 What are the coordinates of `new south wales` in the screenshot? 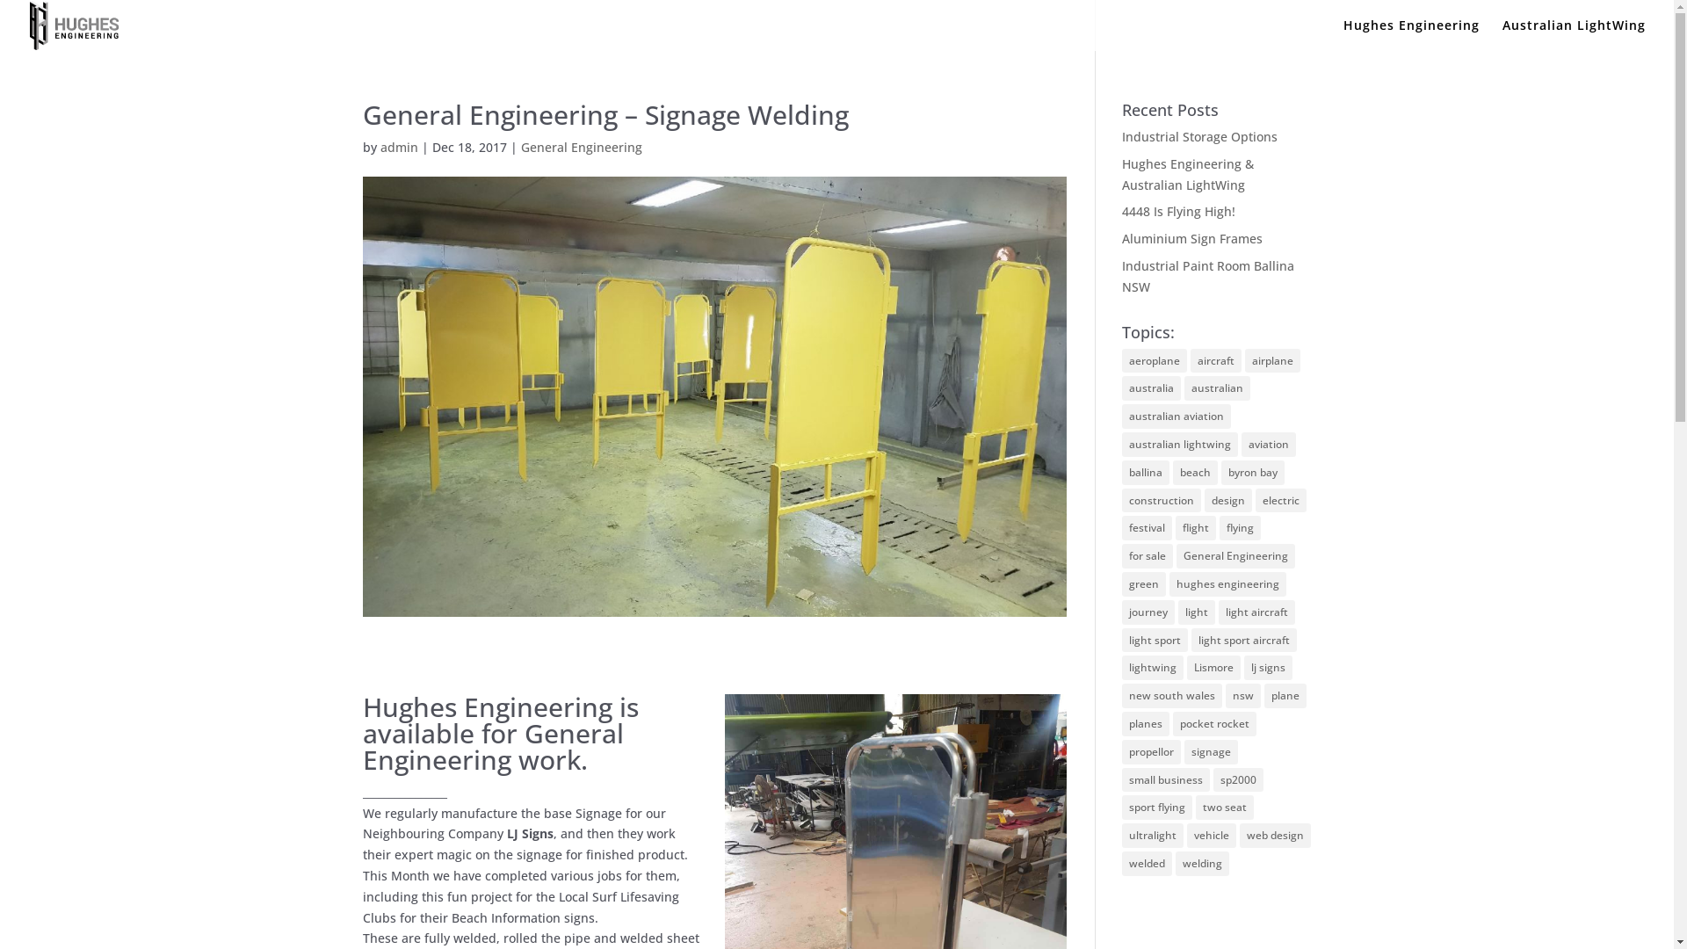 It's located at (1172, 696).